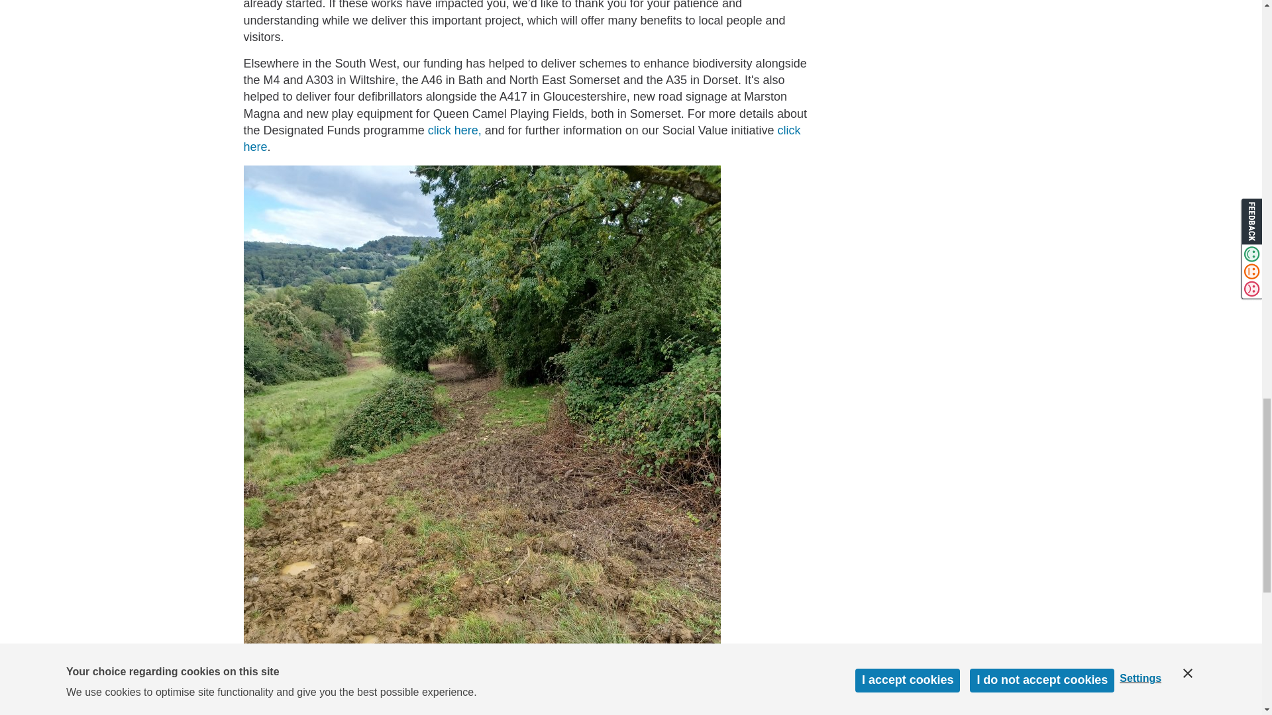 Image resolution: width=1272 pixels, height=715 pixels. What do you see at coordinates (453, 130) in the screenshot?
I see `click here,` at bounding box center [453, 130].